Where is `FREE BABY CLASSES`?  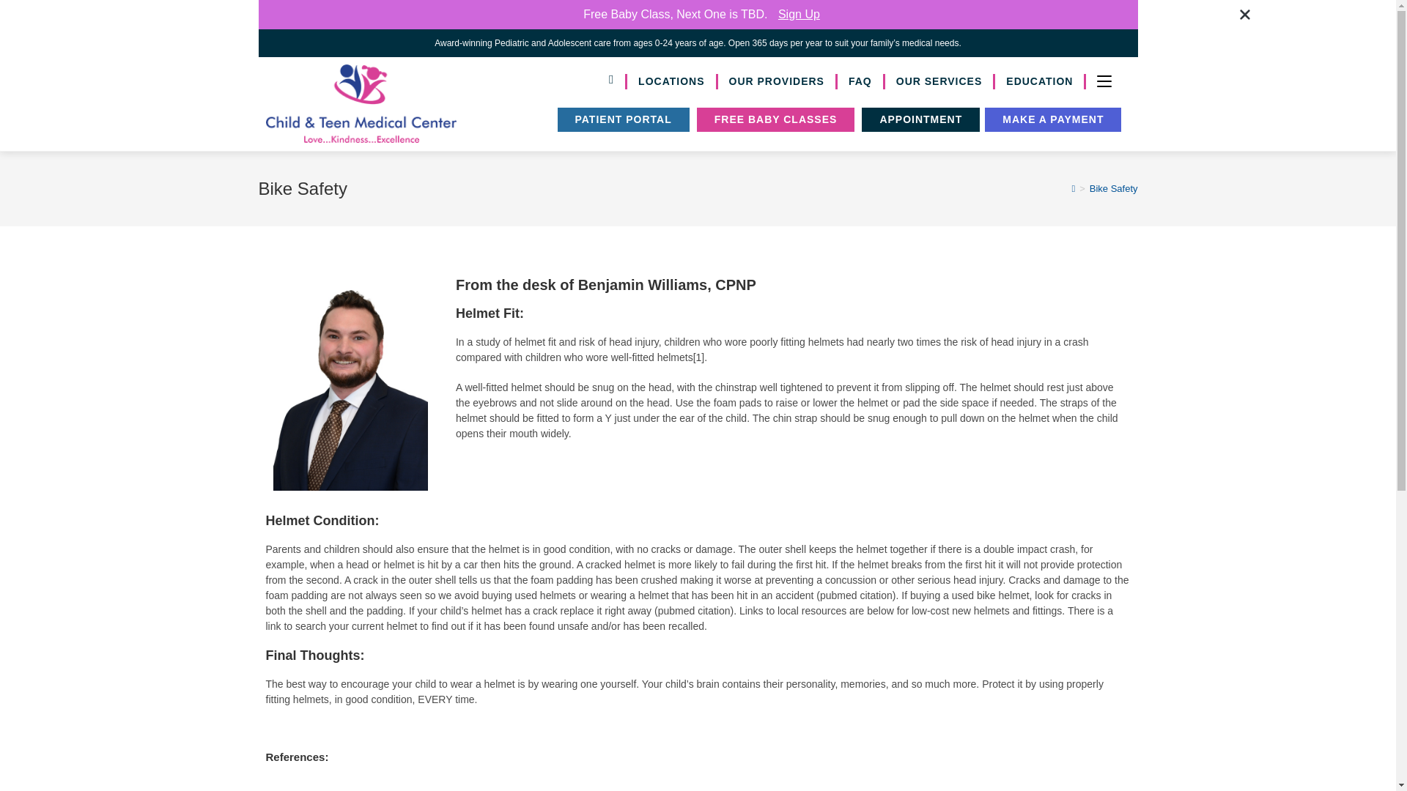
FREE BABY CLASSES is located at coordinates (775, 119).